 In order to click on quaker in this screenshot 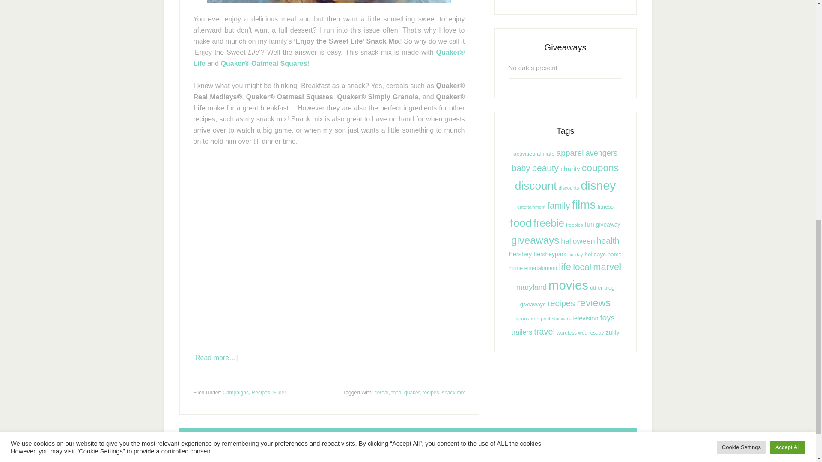, I will do `click(412, 392)`.